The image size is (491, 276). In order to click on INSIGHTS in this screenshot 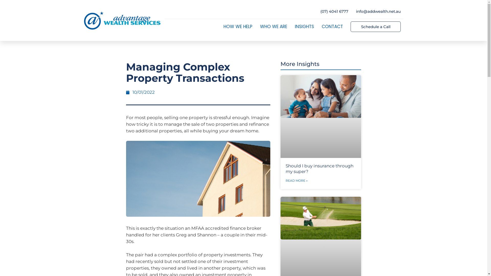, I will do `click(304, 27)`.